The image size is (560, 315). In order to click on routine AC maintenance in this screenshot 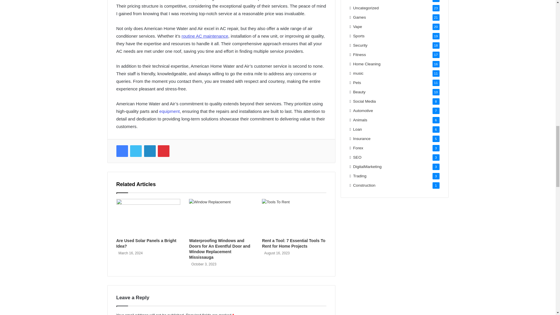, I will do `click(205, 36)`.